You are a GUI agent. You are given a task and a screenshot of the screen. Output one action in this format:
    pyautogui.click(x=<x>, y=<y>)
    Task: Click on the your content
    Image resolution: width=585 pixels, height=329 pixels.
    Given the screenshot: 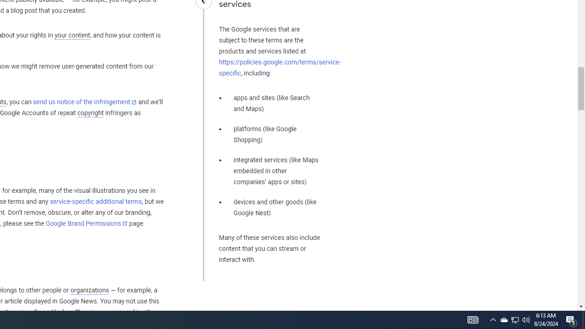 What is the action you would take?
    pyautogui.click(x=72, y=36)
    